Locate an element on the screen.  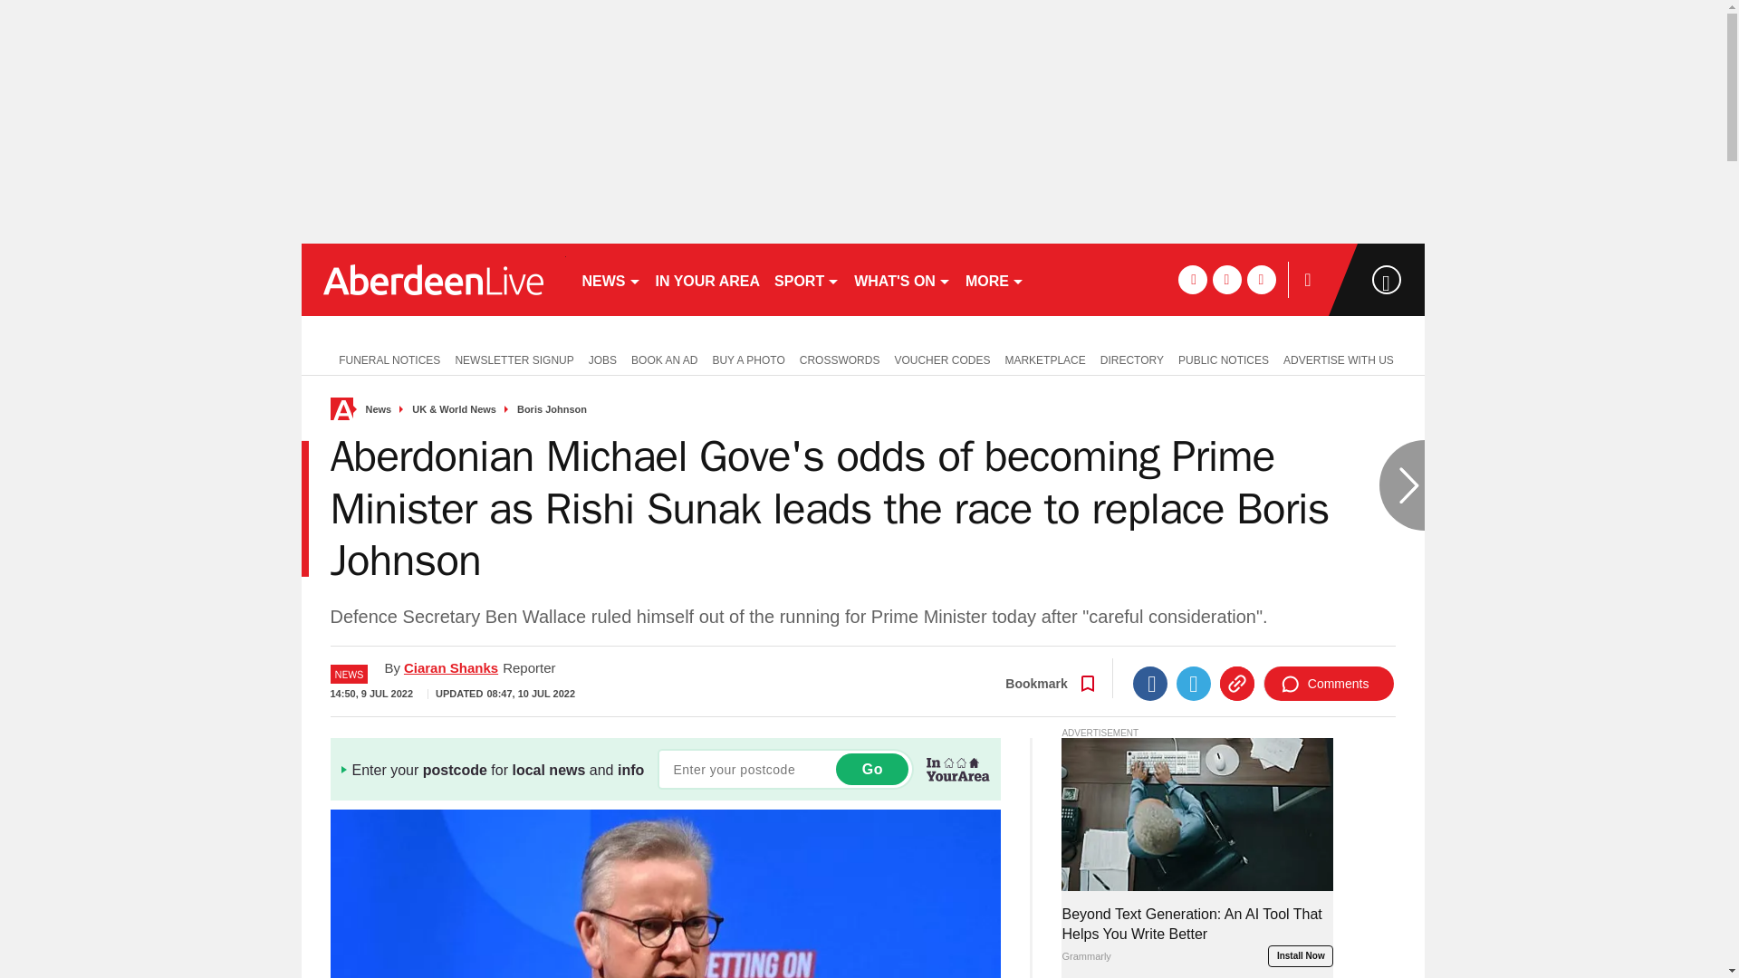
SPORT is located at coordinates (806, 279).